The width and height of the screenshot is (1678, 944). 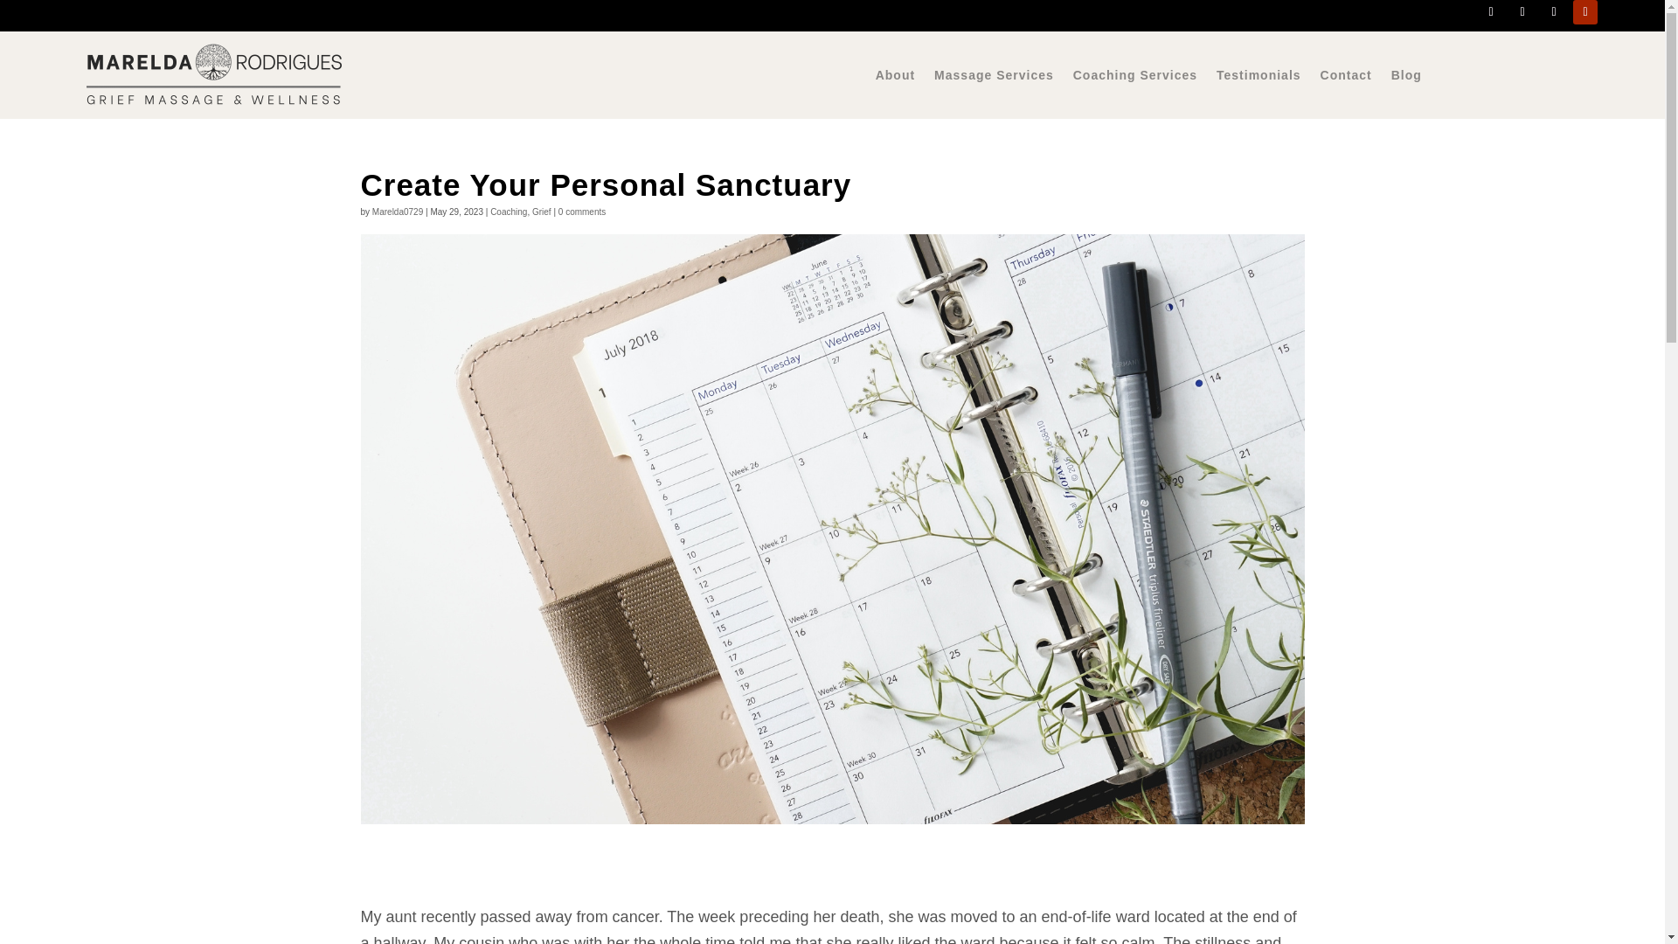 What do you see at coordinates (1135, 79) in the screenshot?
I see `Coaching Services` at bounding box center [1135, 79].